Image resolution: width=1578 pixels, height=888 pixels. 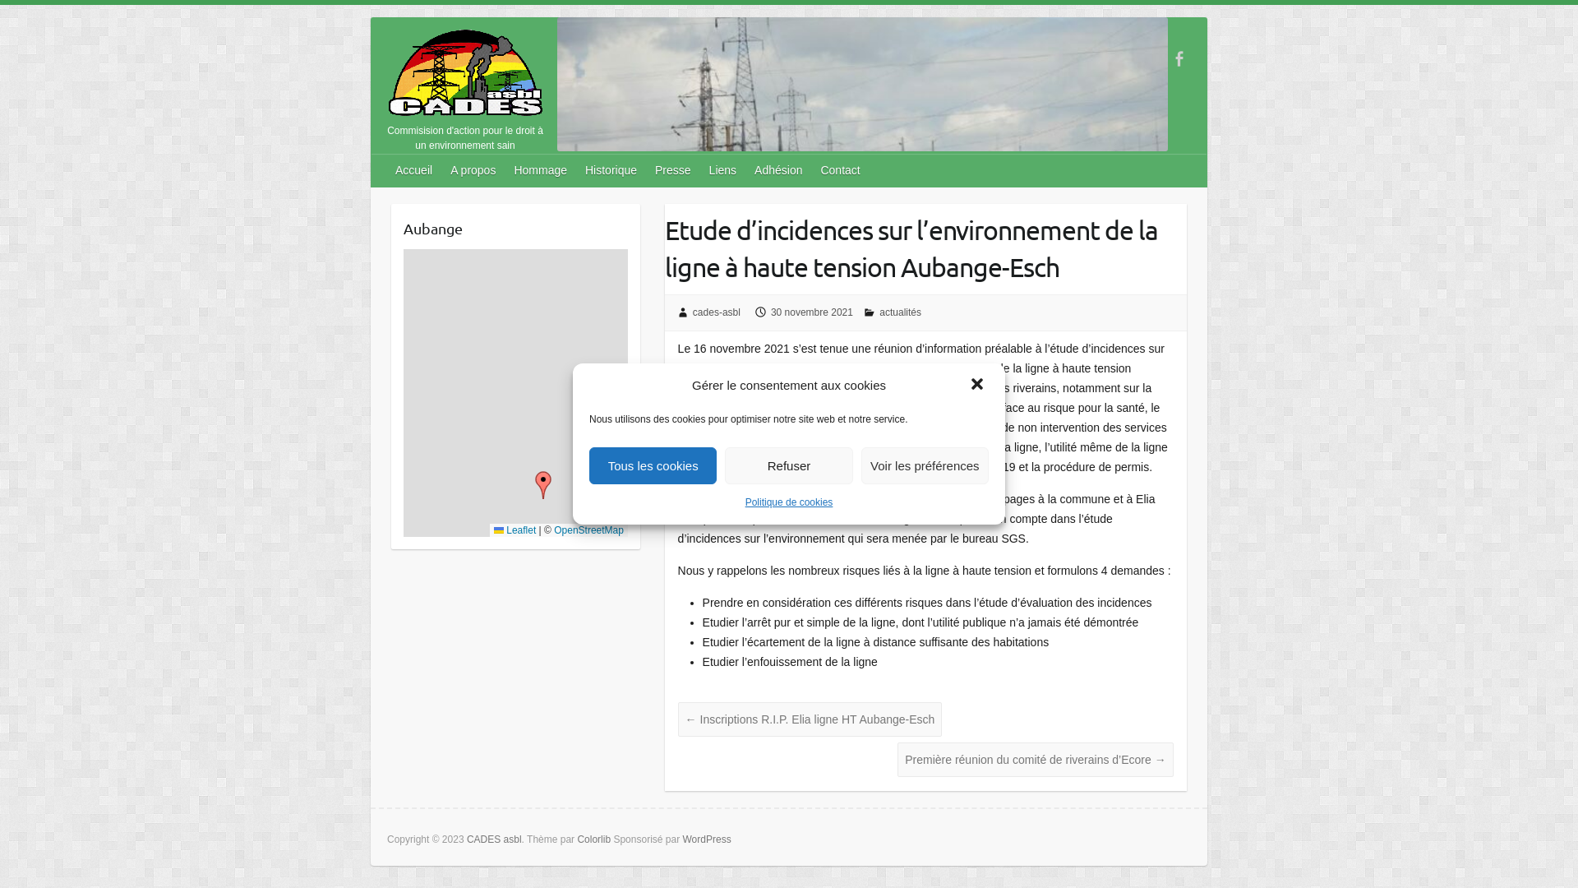 What do you see at coordinates (414, 169) in the screenshot?
I see `Accueil` at bounding box center [414, 169].